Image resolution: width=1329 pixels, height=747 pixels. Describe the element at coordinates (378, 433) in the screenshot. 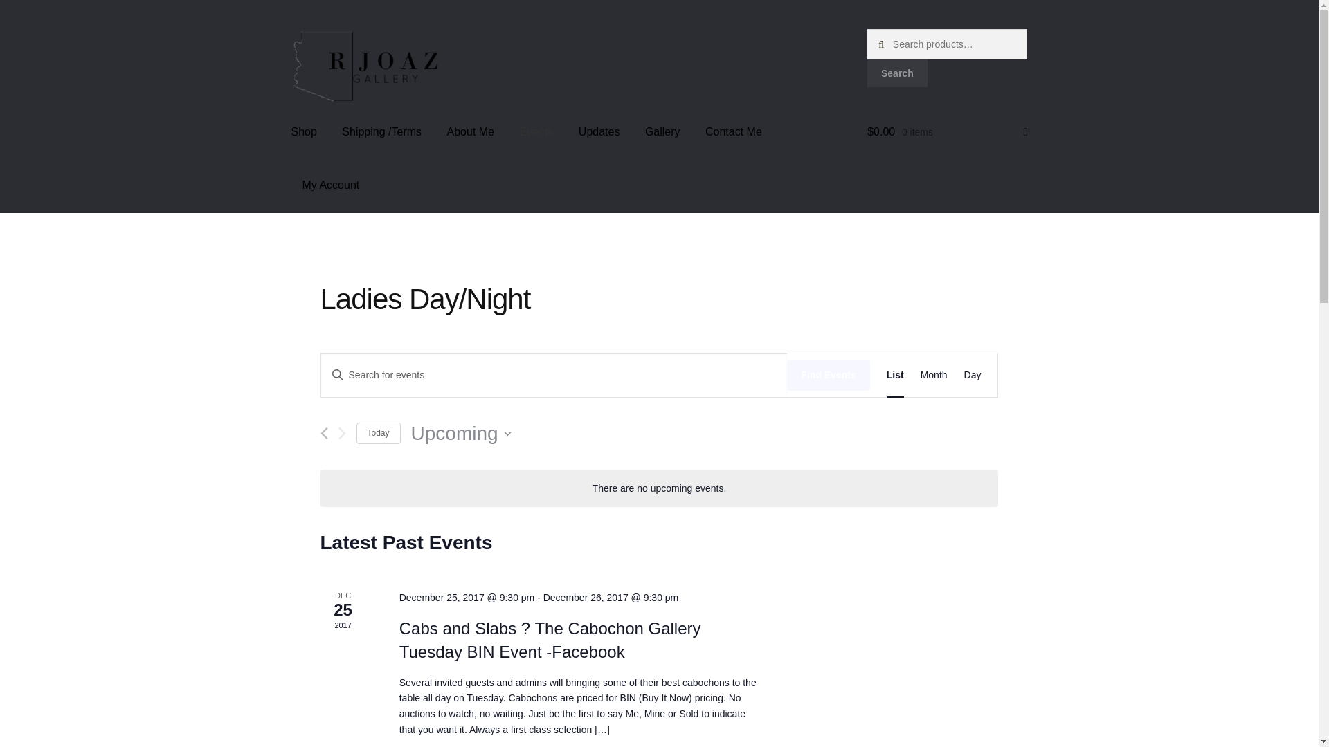

I see `Click to select today's date` at that location.